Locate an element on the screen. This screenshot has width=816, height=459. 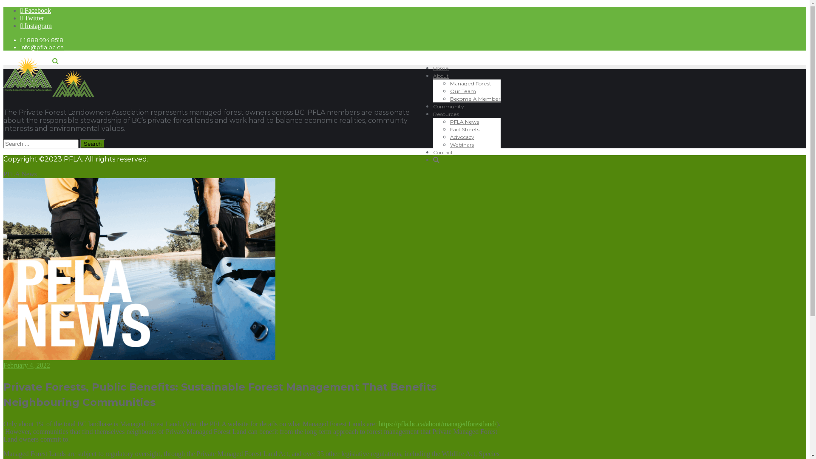
Managed Forest is located at coordinates (471, 83).